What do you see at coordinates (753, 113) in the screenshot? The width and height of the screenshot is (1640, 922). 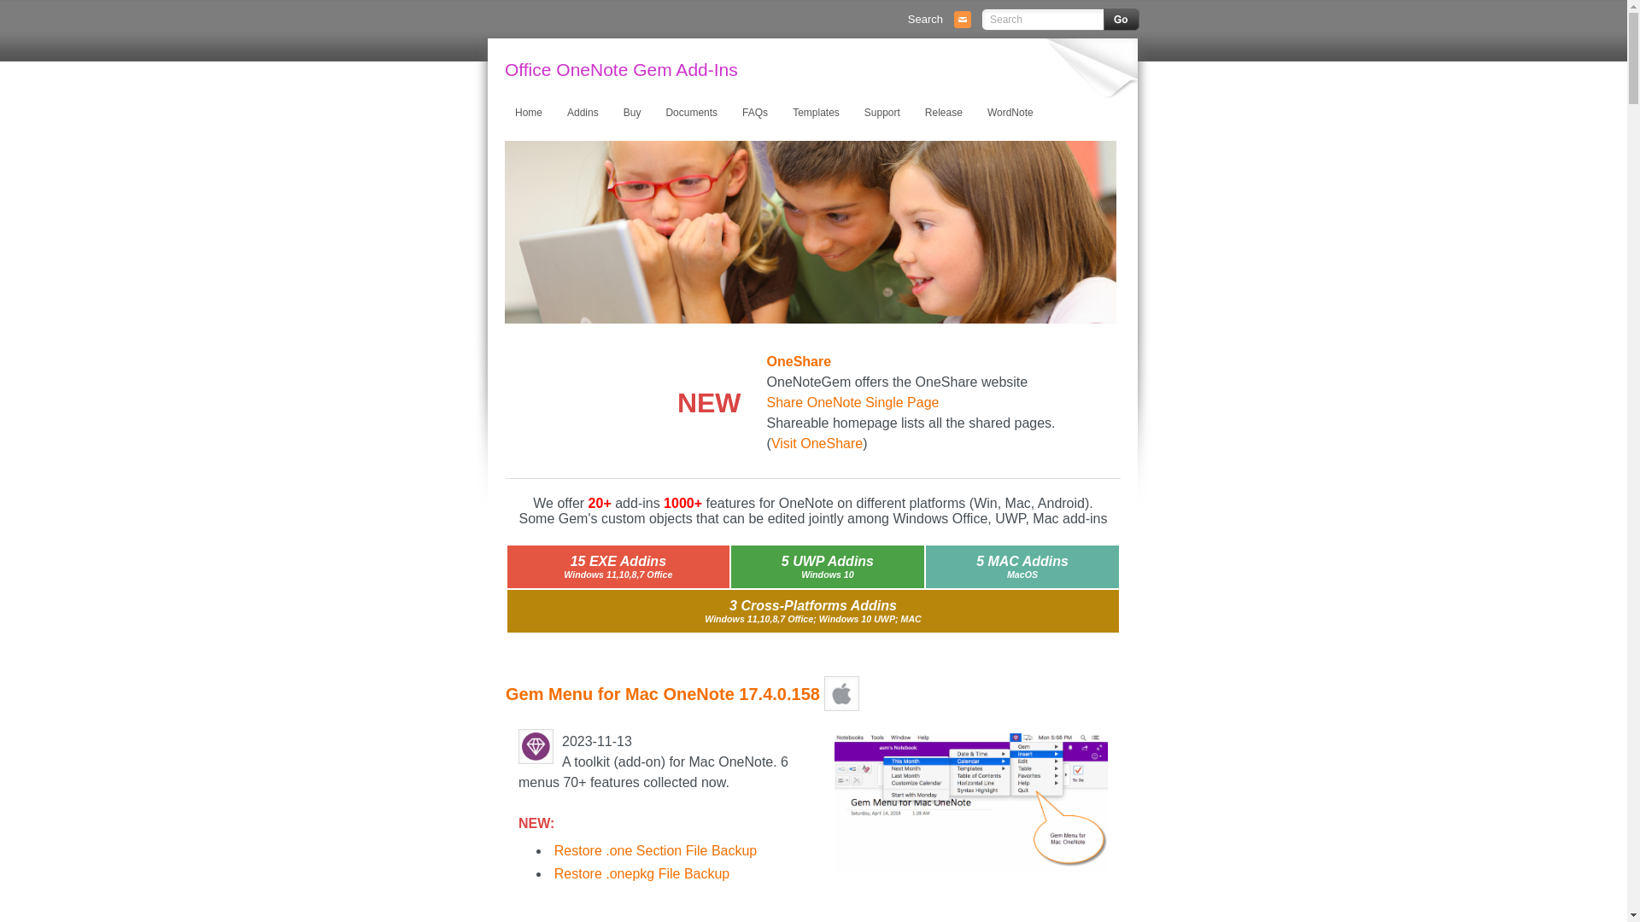 I see `FAQs` at bounding box center [753, 113].